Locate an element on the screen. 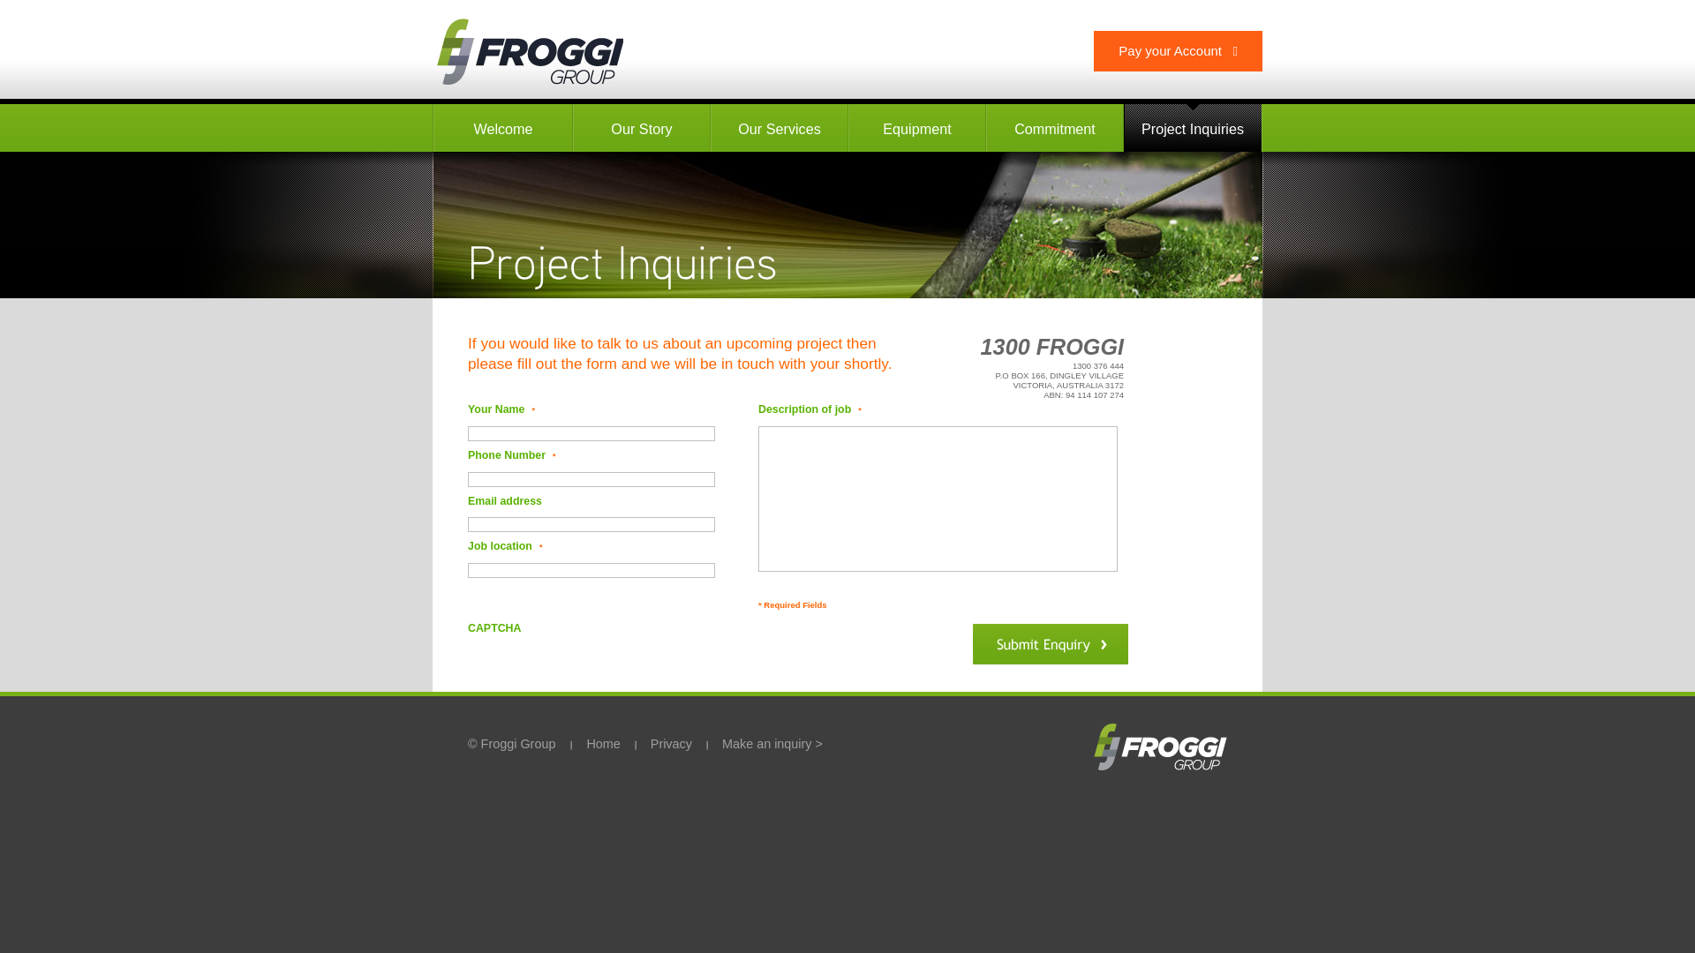  Make an inquiry > is located at coordinates (772, 744).